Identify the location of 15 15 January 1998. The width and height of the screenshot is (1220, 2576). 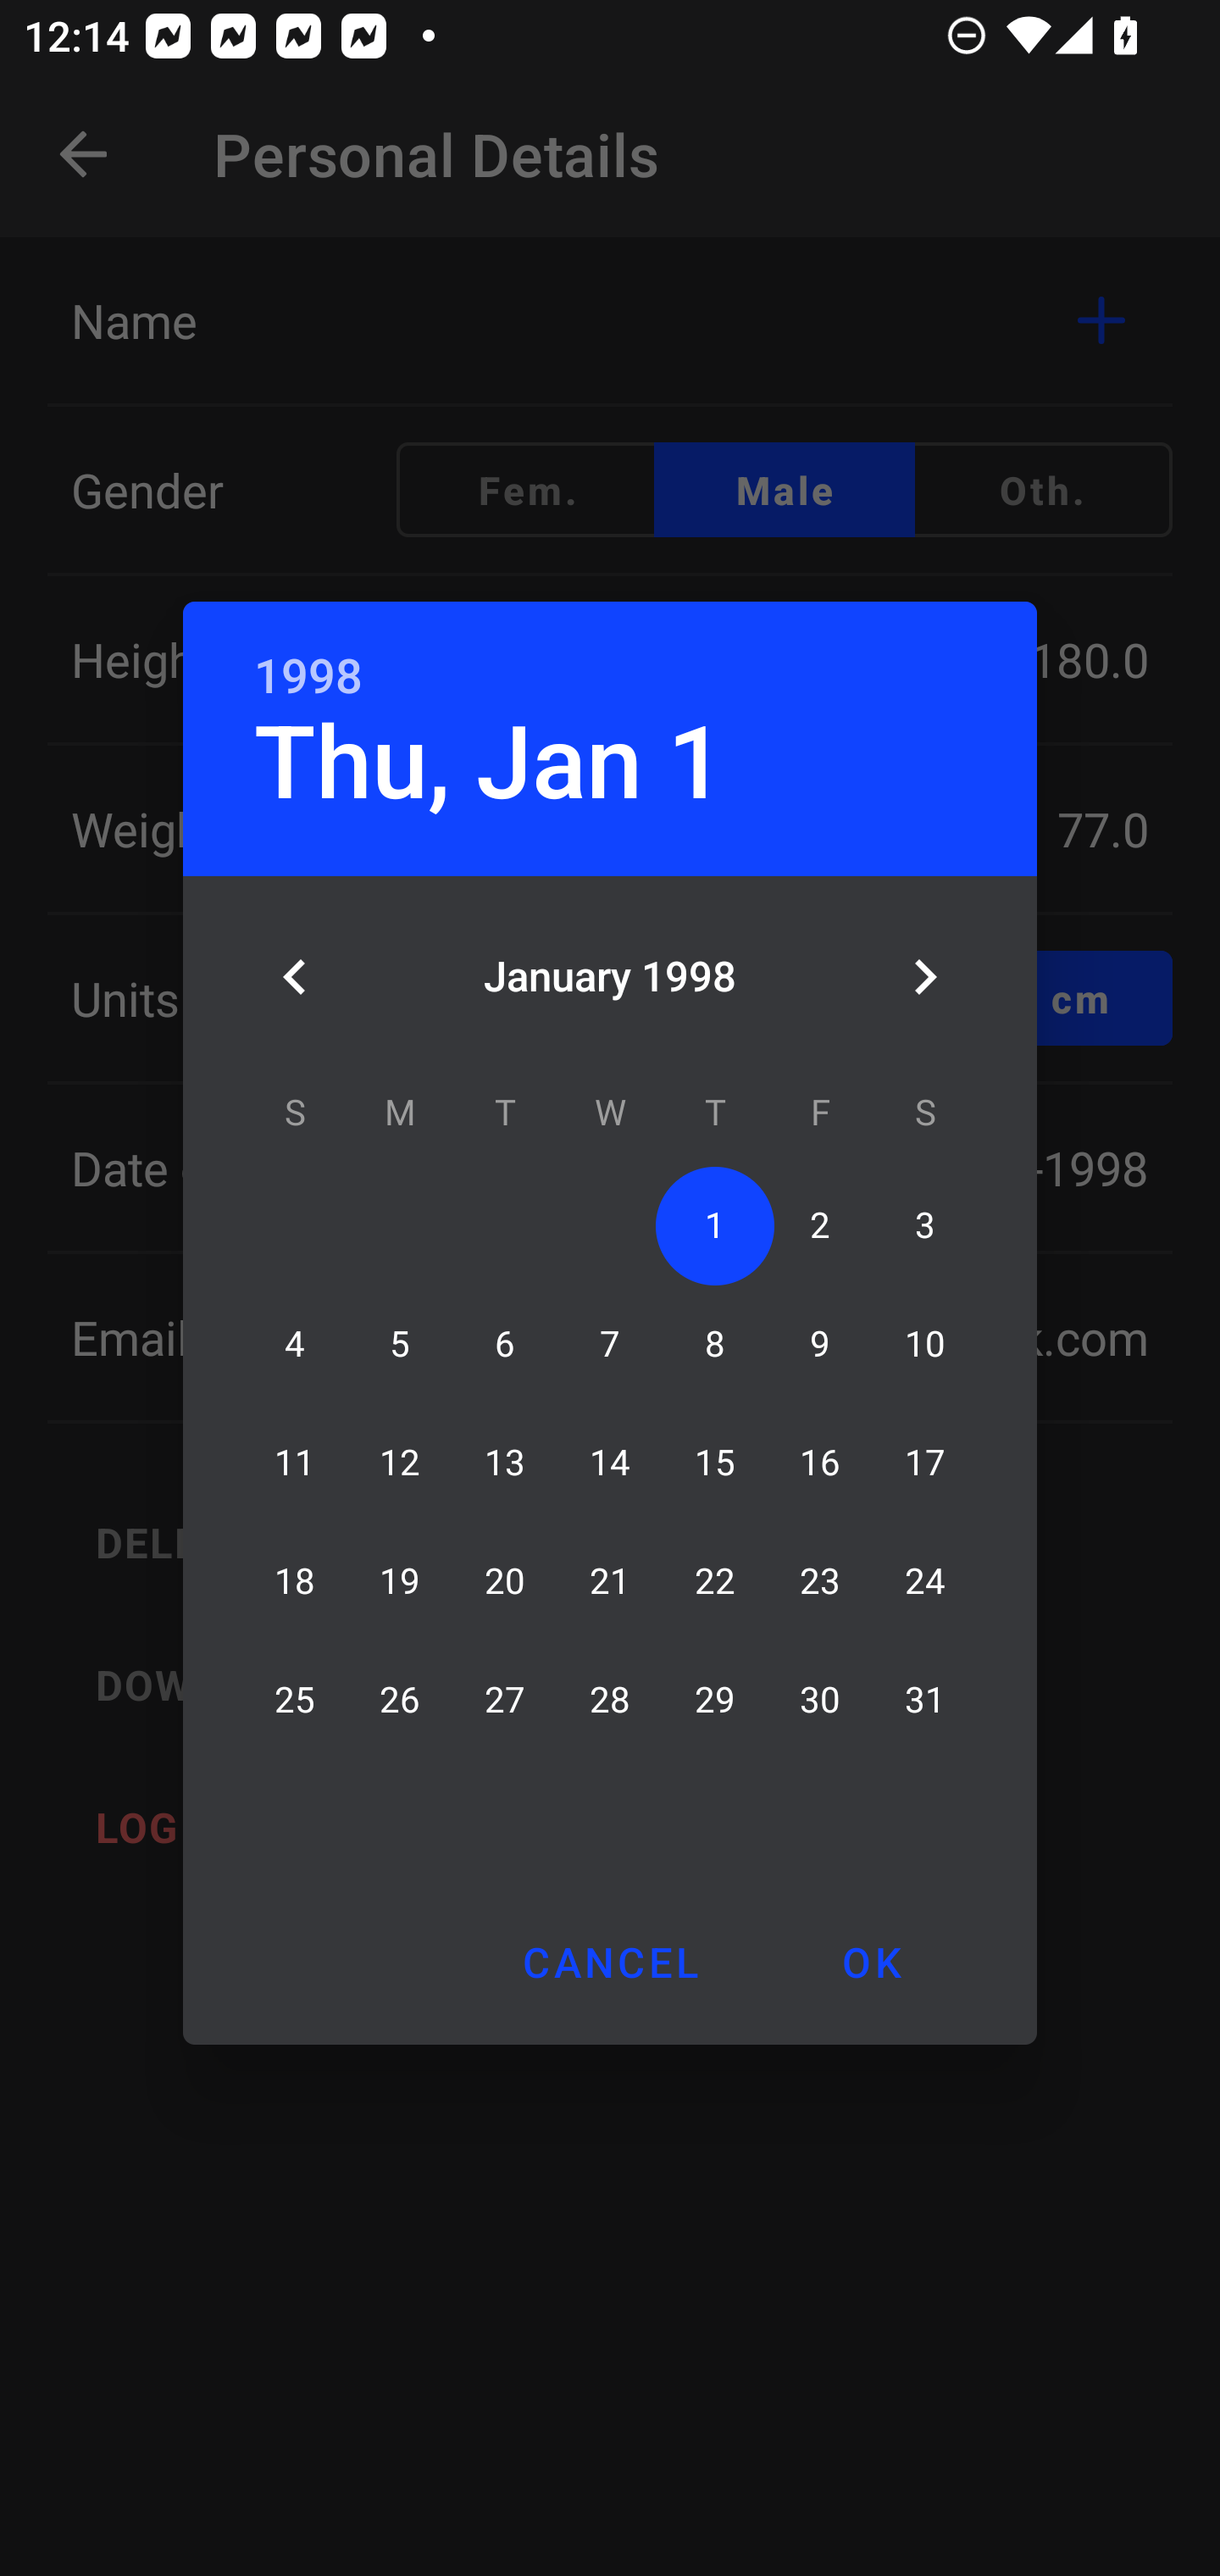
(714, 1463).